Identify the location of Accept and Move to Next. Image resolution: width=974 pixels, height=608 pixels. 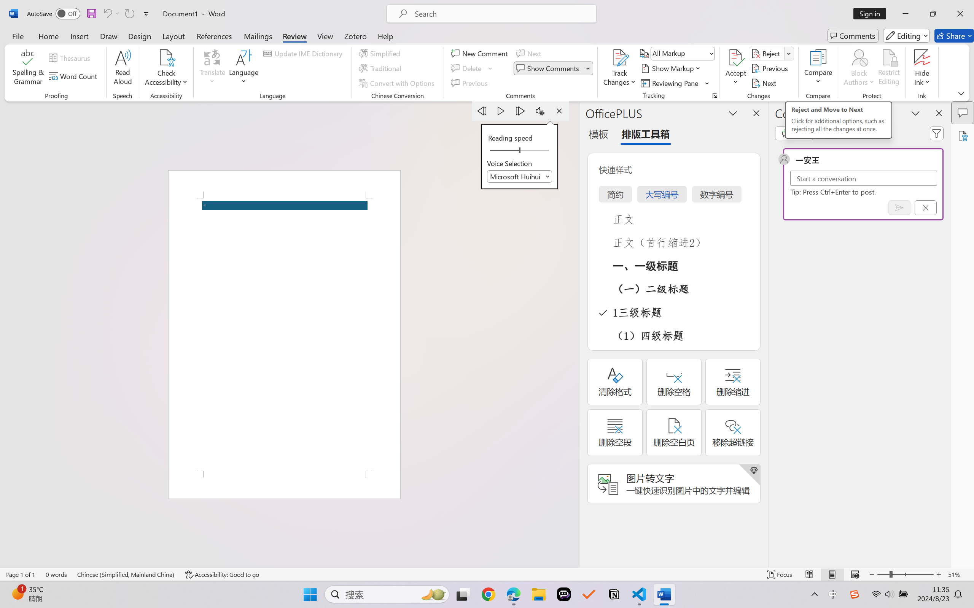
(736, 57).